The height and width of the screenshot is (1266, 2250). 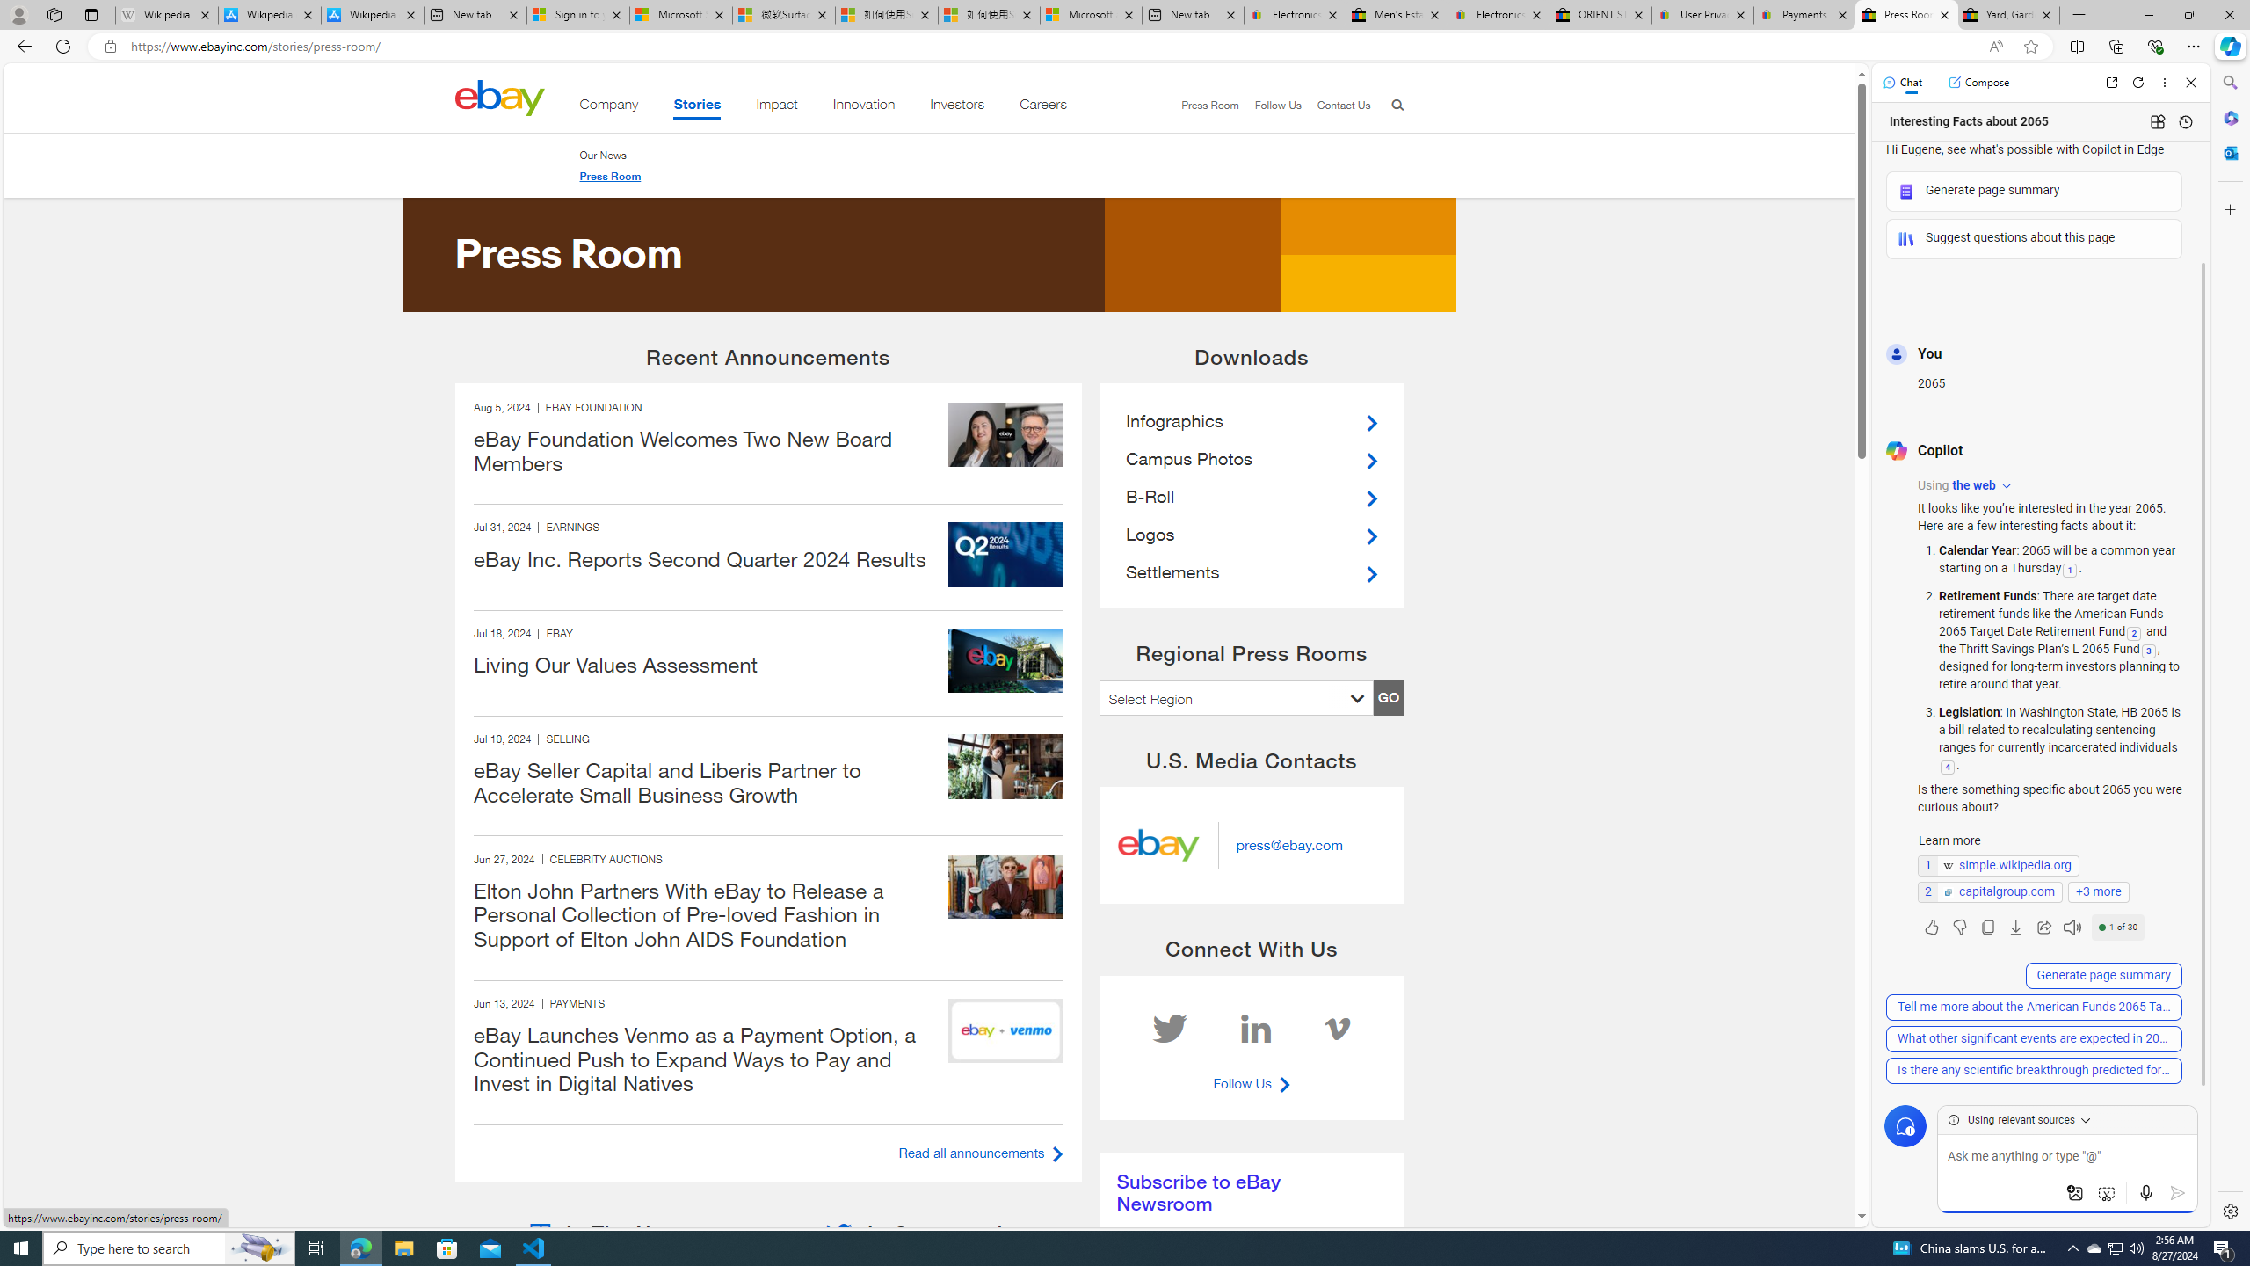 I want to click on Contact Us, so click(x=1335, y=105).